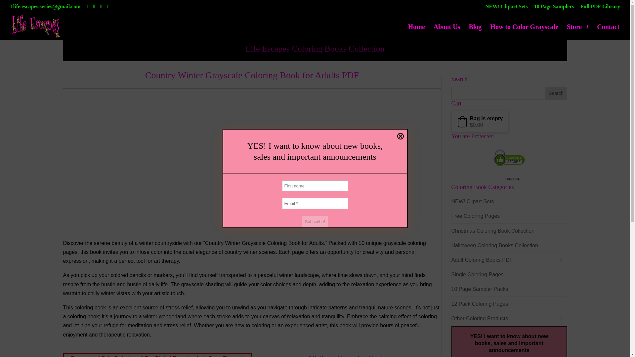  What do you see at coordinates (577, 32) in the screenshot?
I see `Store` at bounding box center [577, 32].